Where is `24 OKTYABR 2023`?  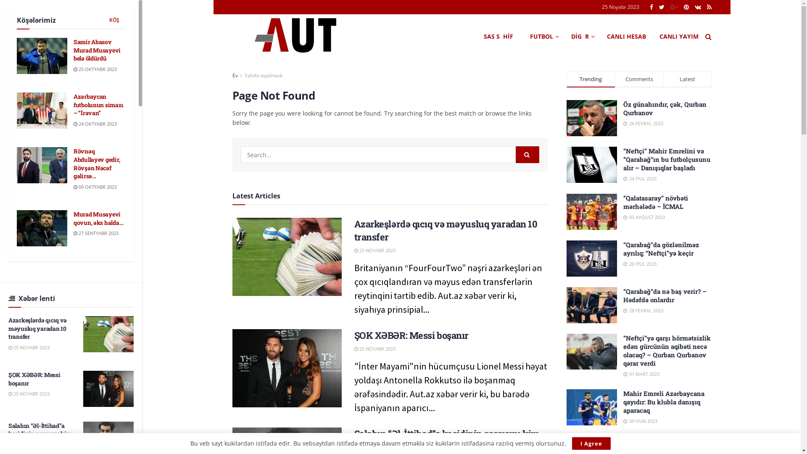 24 OKTYABR 2023 is located at coordinates (95, 124).